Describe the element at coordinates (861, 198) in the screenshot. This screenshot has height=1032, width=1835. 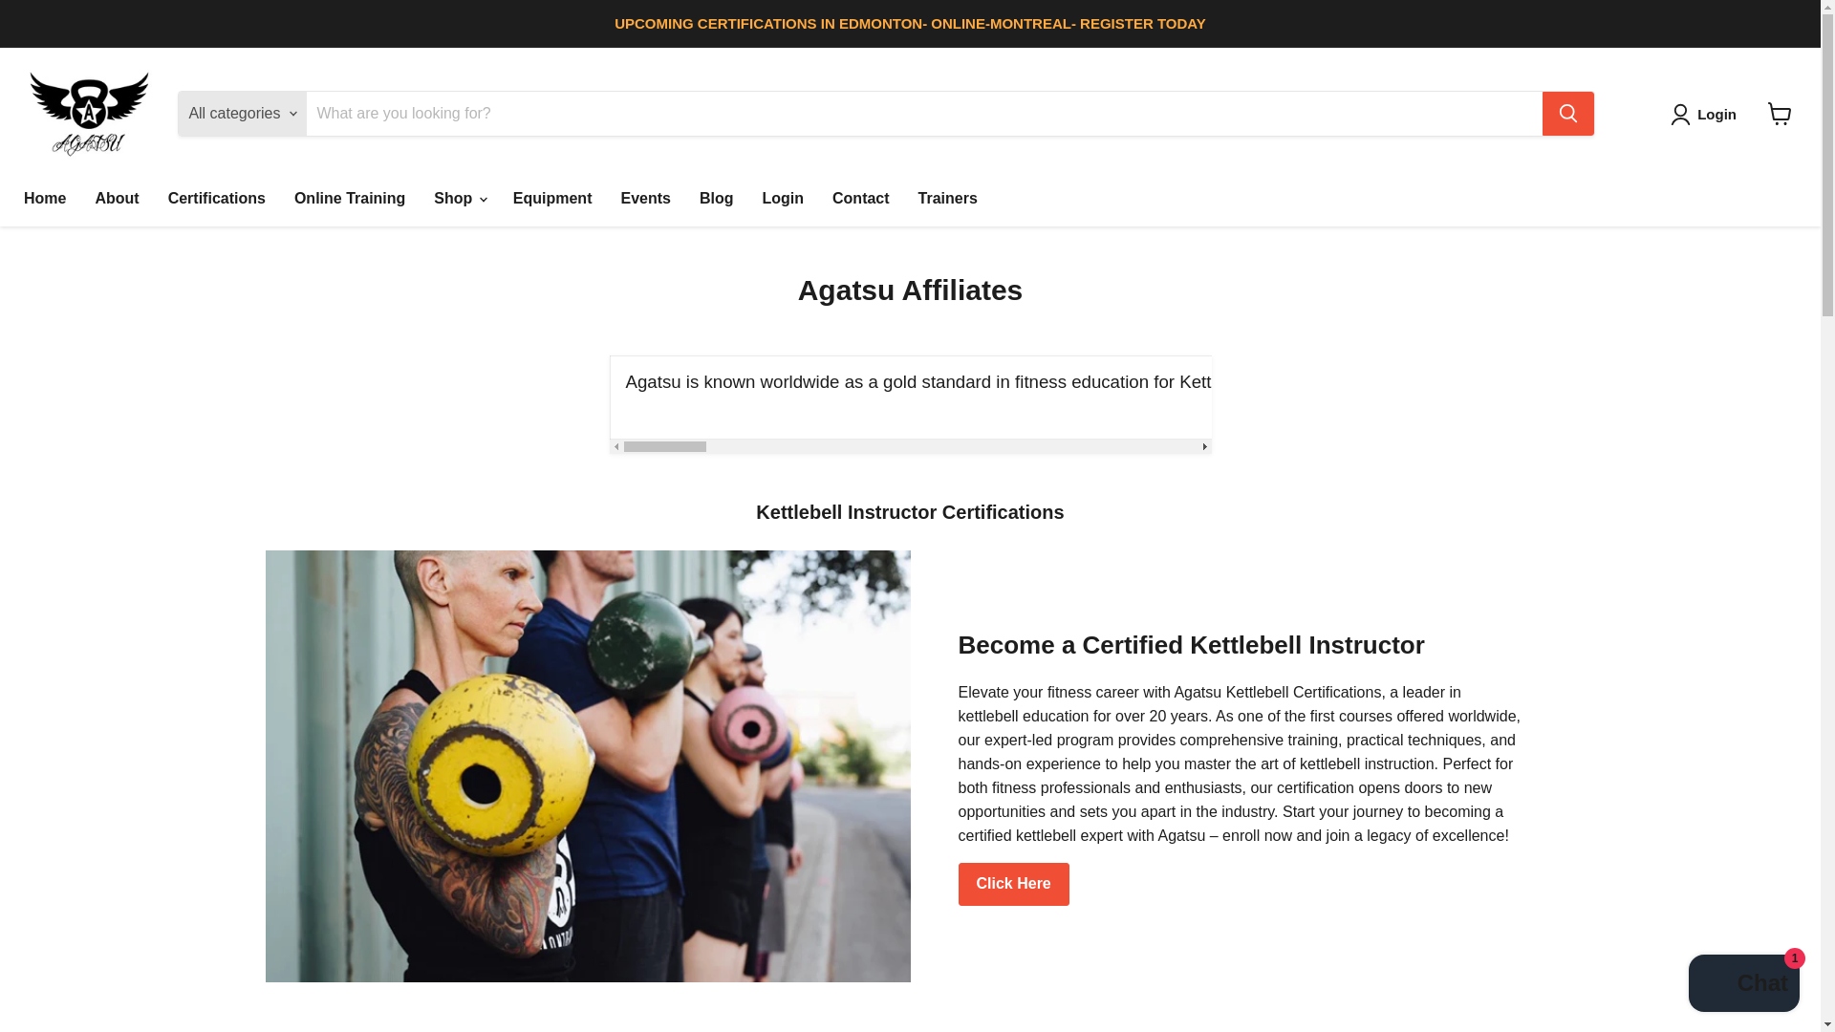
I see `Contact` at that location.